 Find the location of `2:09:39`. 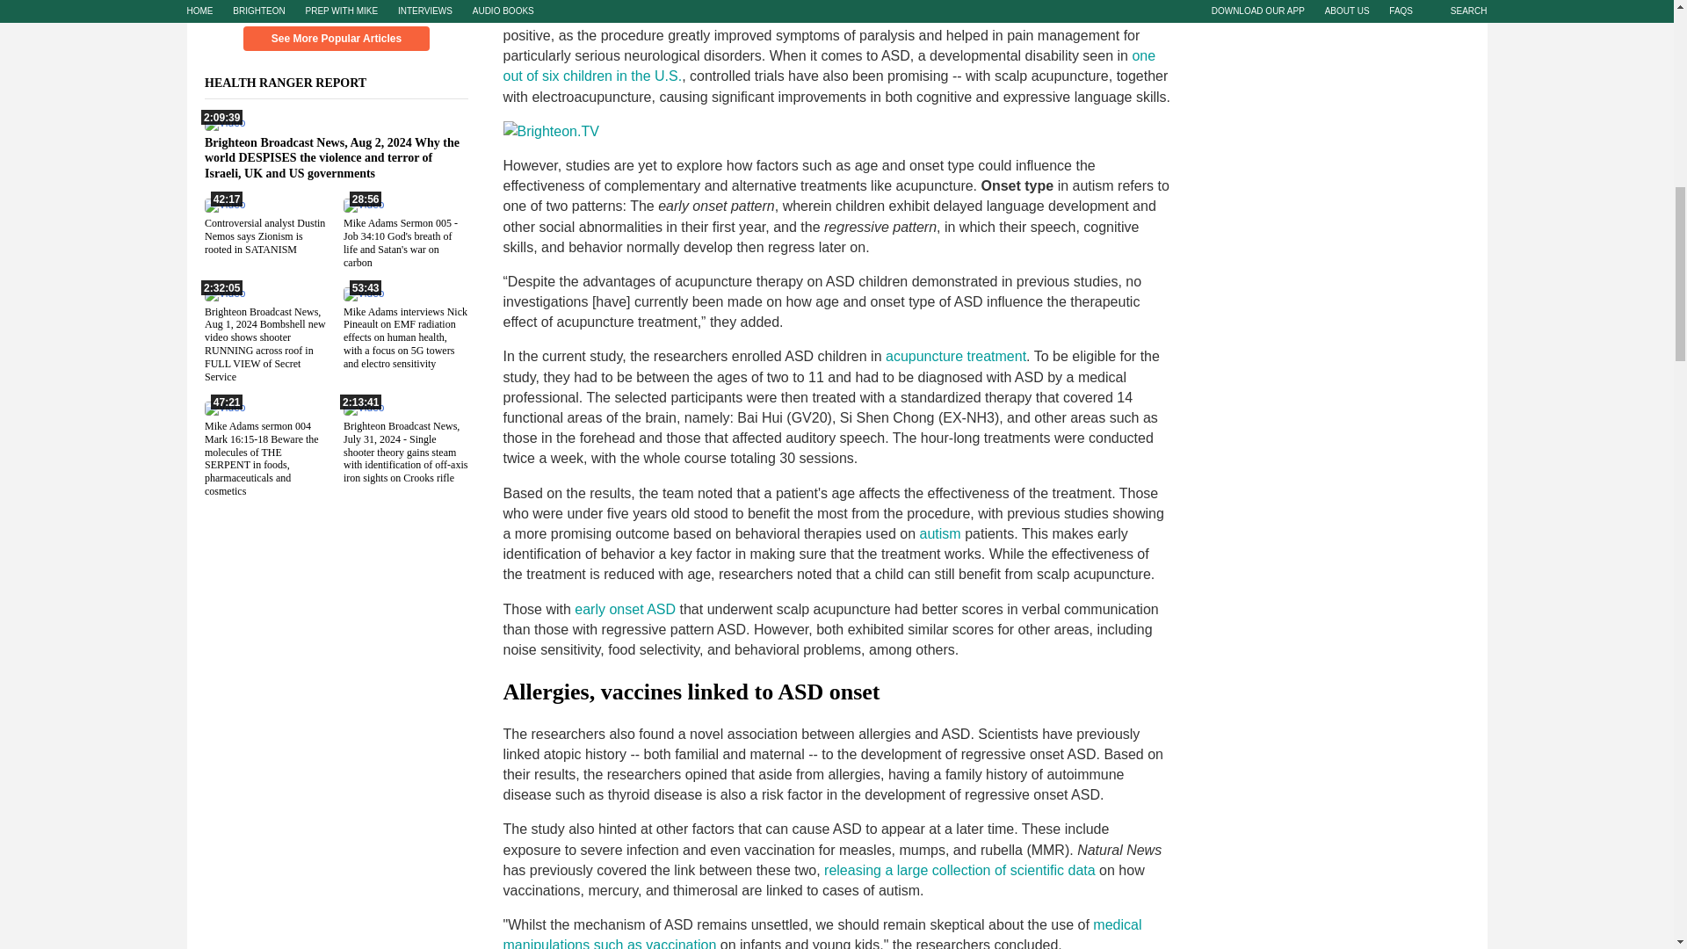

2:09:39 is located at coordinates (224, 122).